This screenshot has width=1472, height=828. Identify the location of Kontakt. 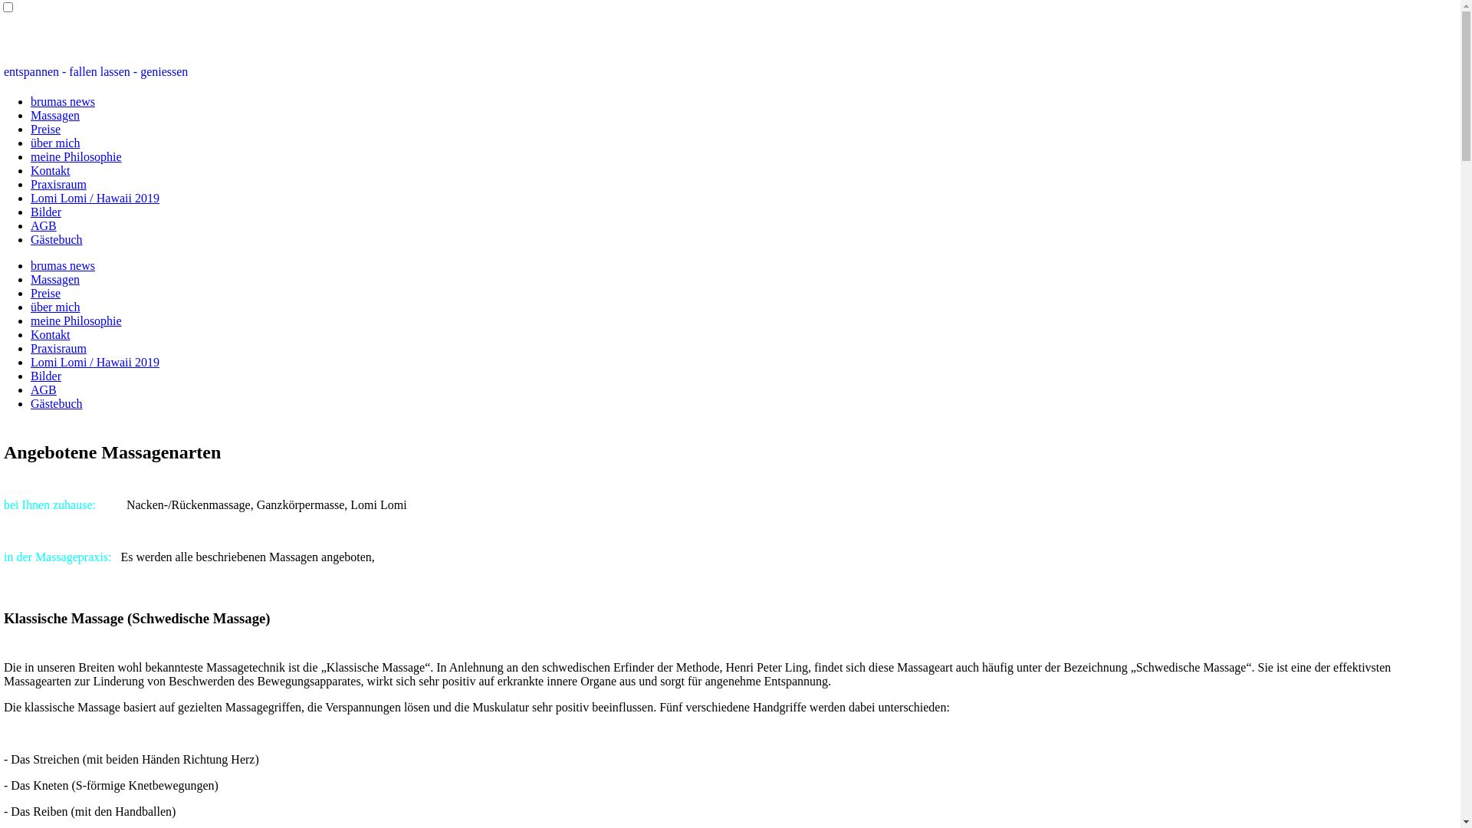
(51, 334).